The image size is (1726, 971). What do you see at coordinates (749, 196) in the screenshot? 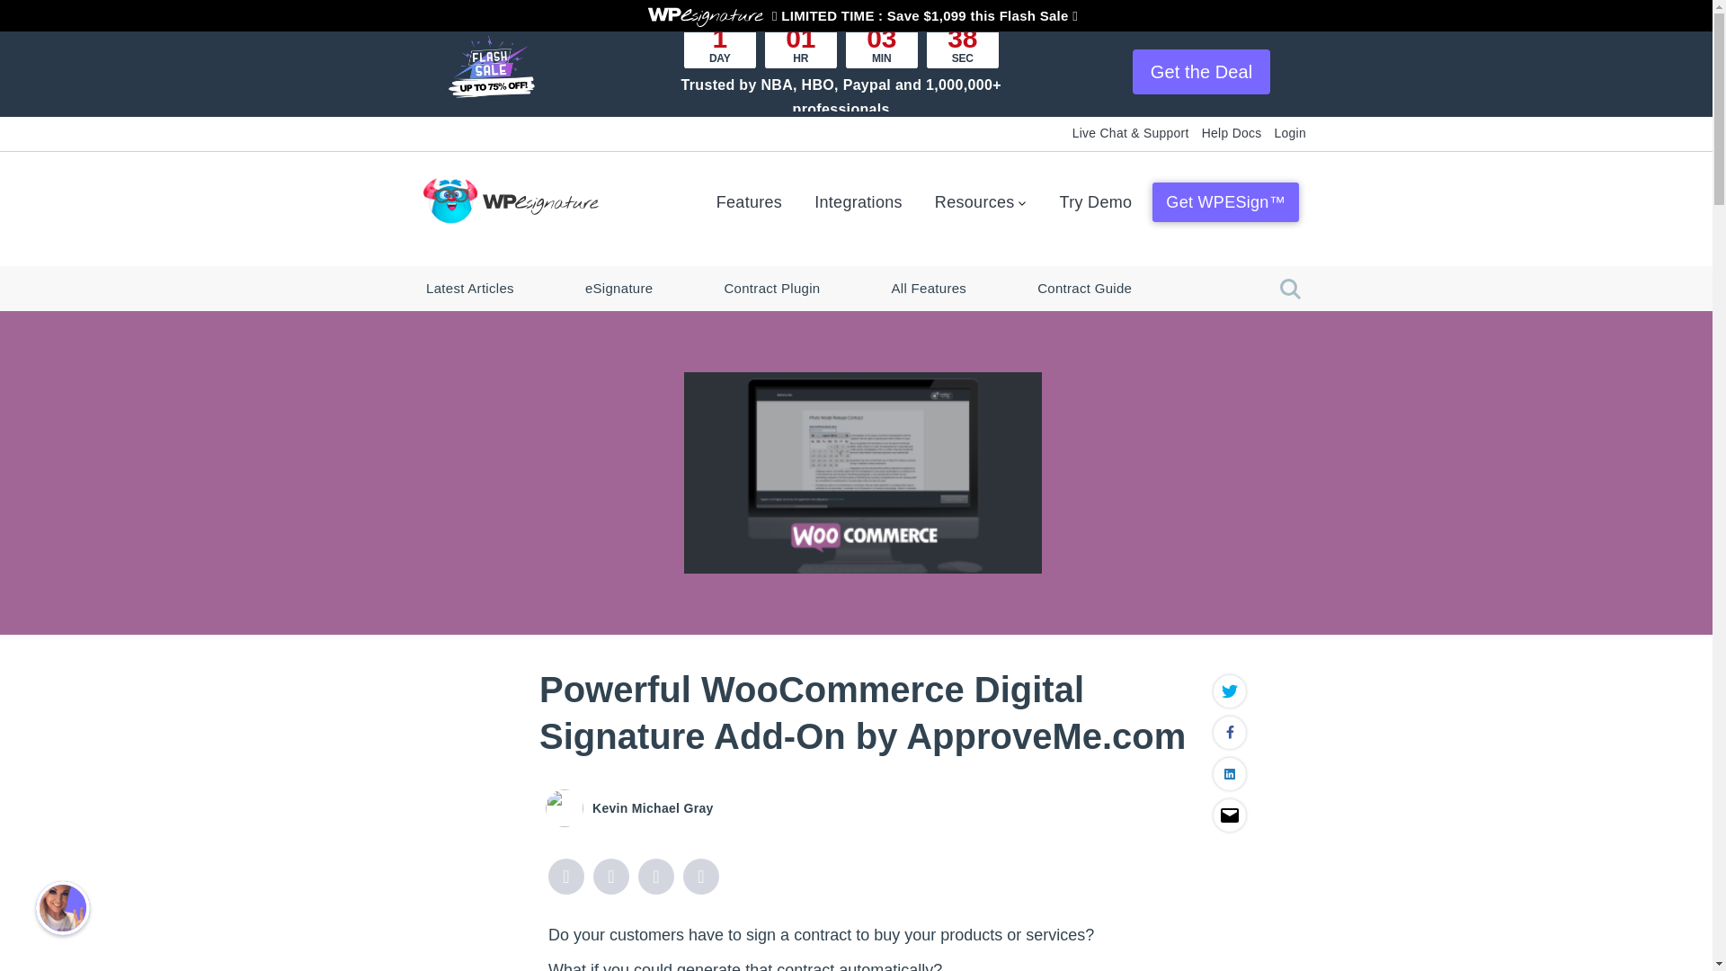
I see `Features` at bounding box center [749, 196].